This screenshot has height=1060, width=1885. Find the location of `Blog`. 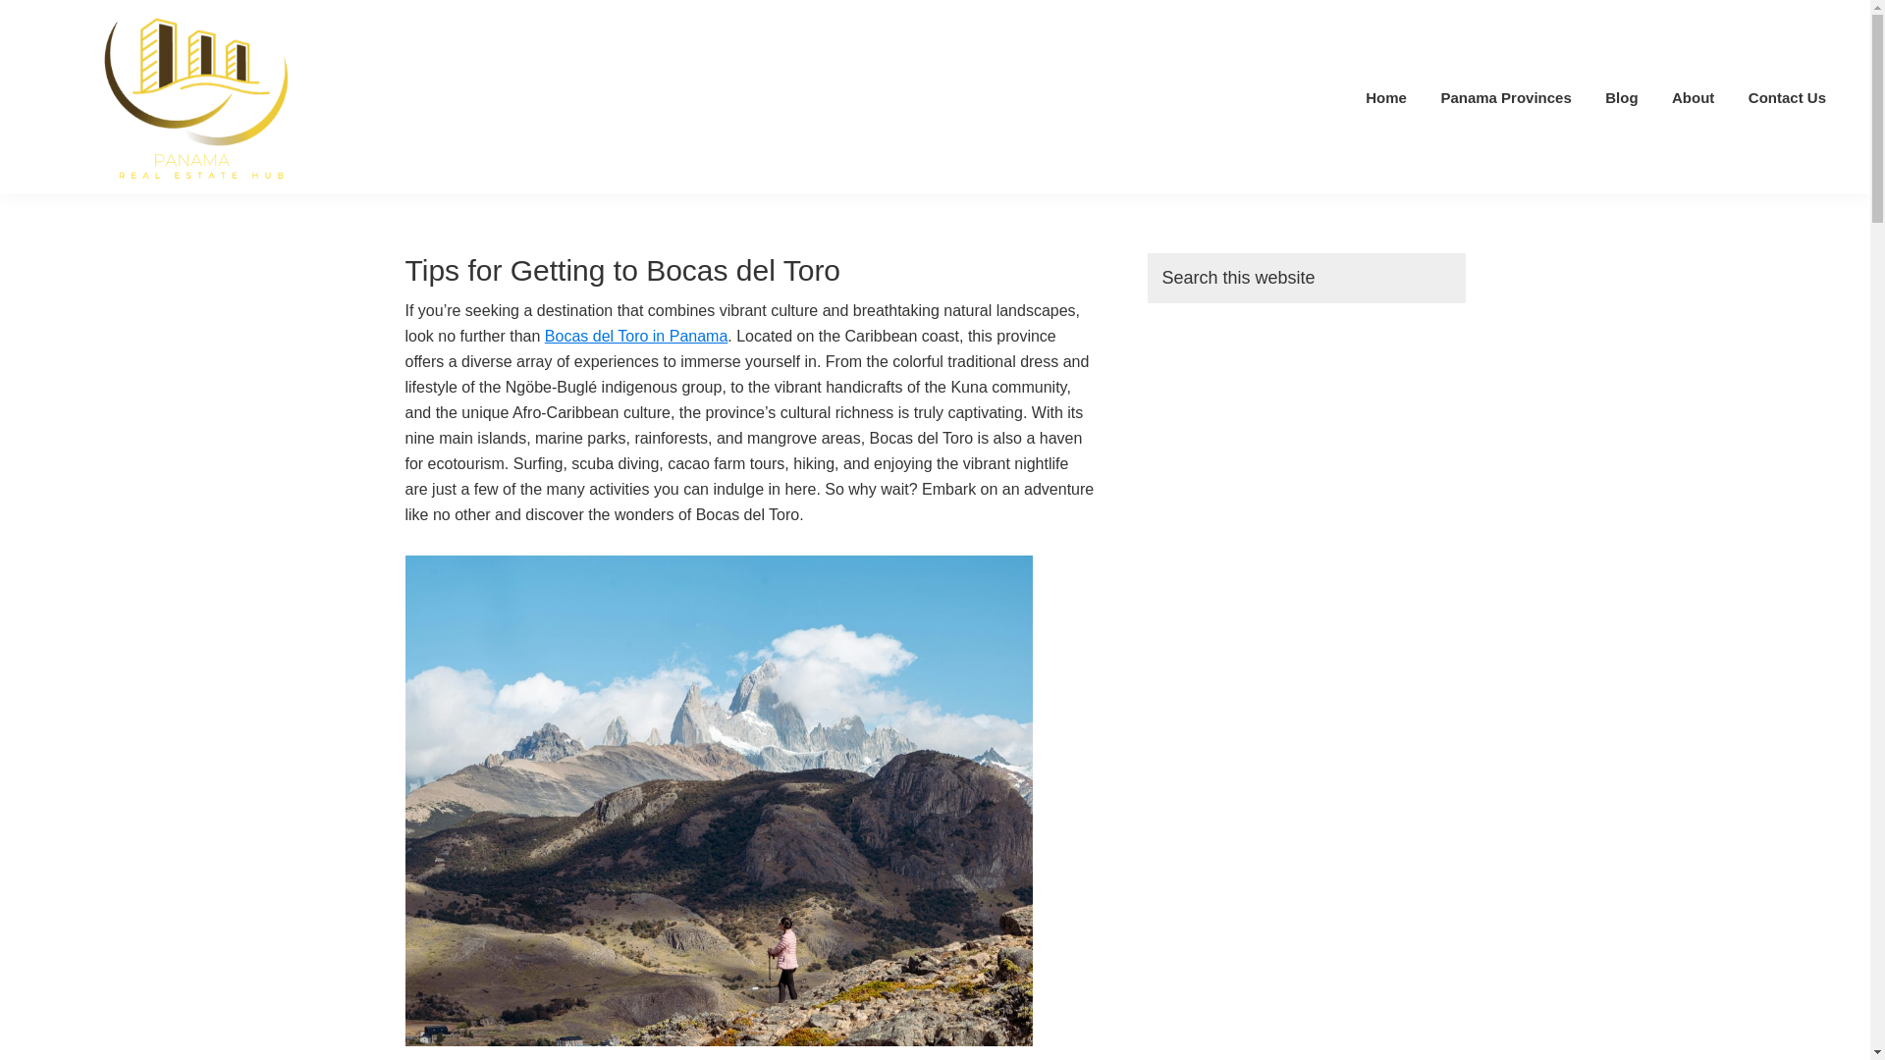

Blog is located at coordinates (1622, 96).